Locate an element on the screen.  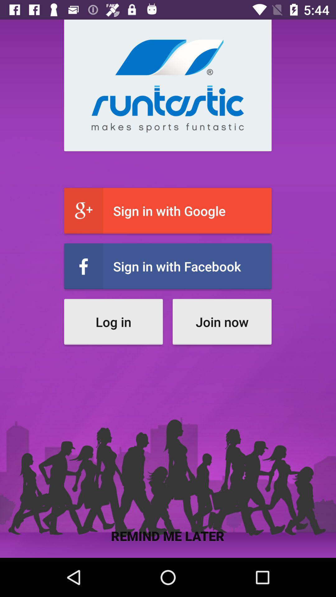
press the item above remind me later button is located at coordinates (222, 322).